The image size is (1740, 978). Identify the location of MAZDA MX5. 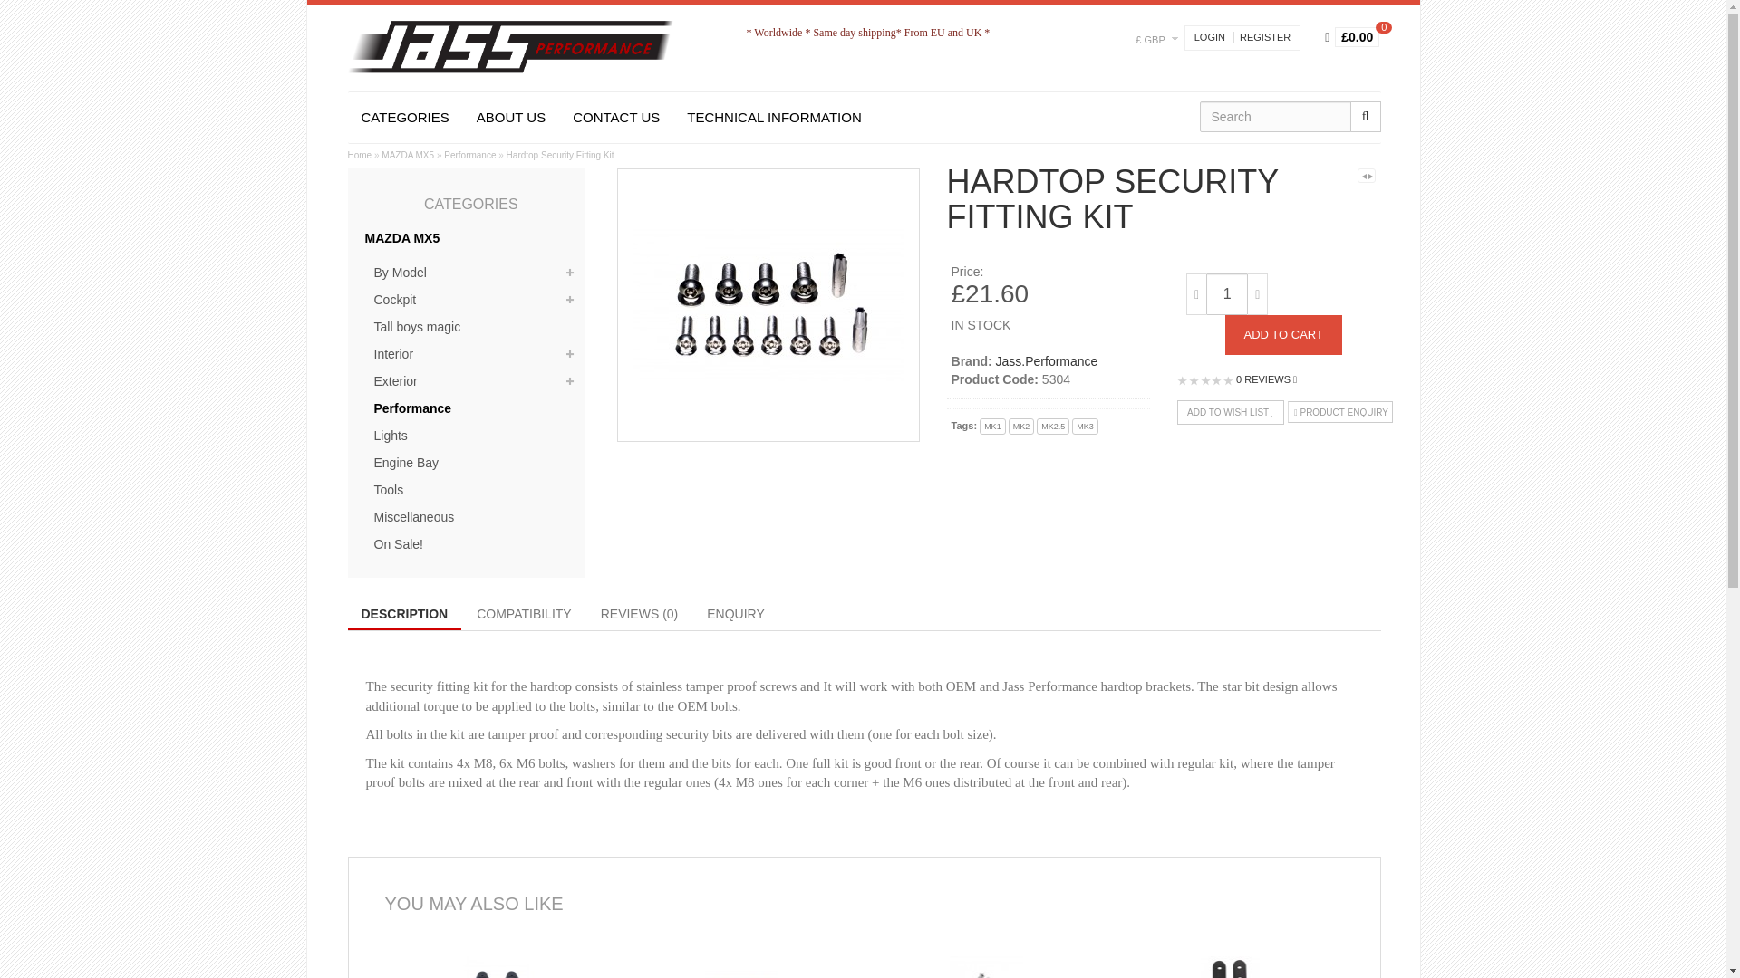
(466, 239).